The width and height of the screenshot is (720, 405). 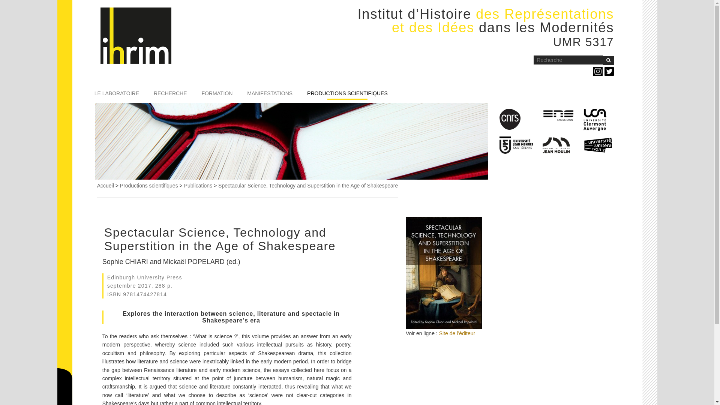 I want to click on Accueil, so click(x=136, y=31).